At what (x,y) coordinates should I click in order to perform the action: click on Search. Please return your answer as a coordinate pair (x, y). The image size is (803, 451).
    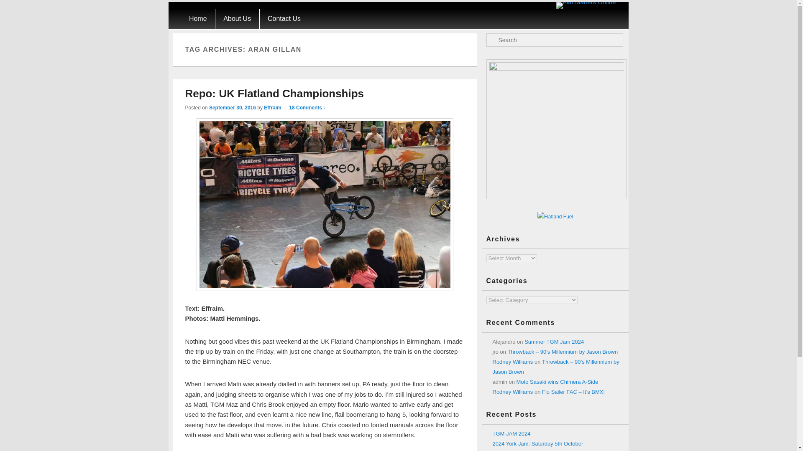
    Looking at the image, I should click on (12, 6).